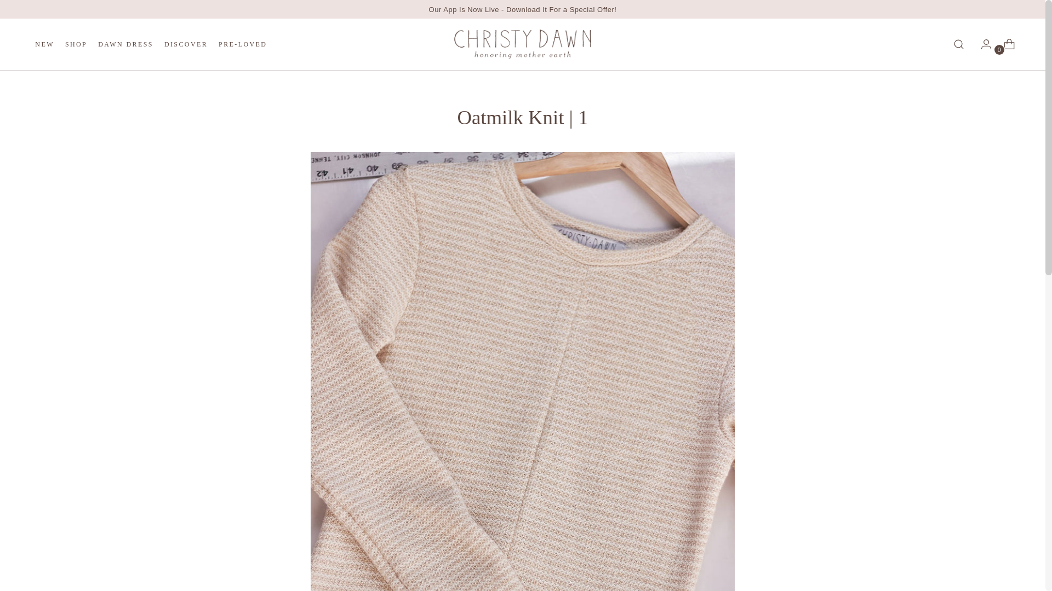 This screenshot has height=591, width=1052. Describe the element at coordinates (76, 44) in the screenshot. I see `Our App Is Now Live - Download It For a Special Offer!` at that location.